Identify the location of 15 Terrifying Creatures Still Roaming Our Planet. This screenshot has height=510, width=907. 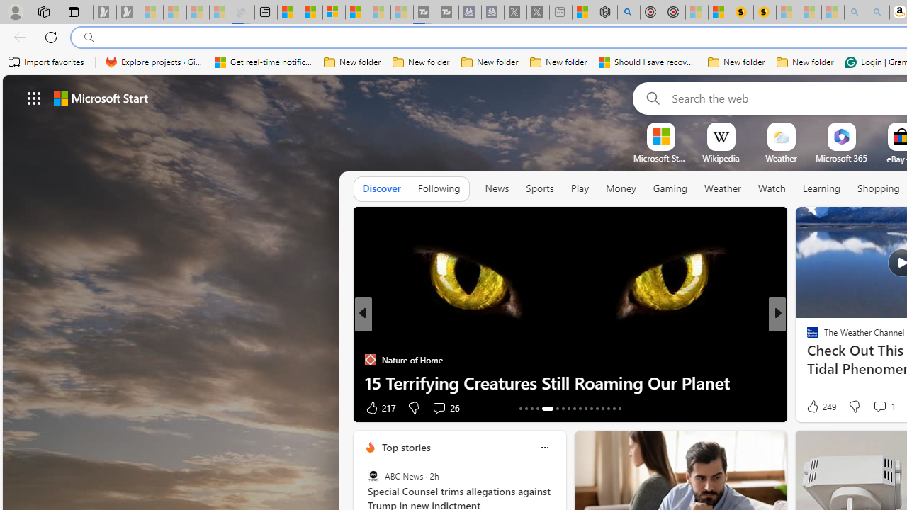
(570, 382).